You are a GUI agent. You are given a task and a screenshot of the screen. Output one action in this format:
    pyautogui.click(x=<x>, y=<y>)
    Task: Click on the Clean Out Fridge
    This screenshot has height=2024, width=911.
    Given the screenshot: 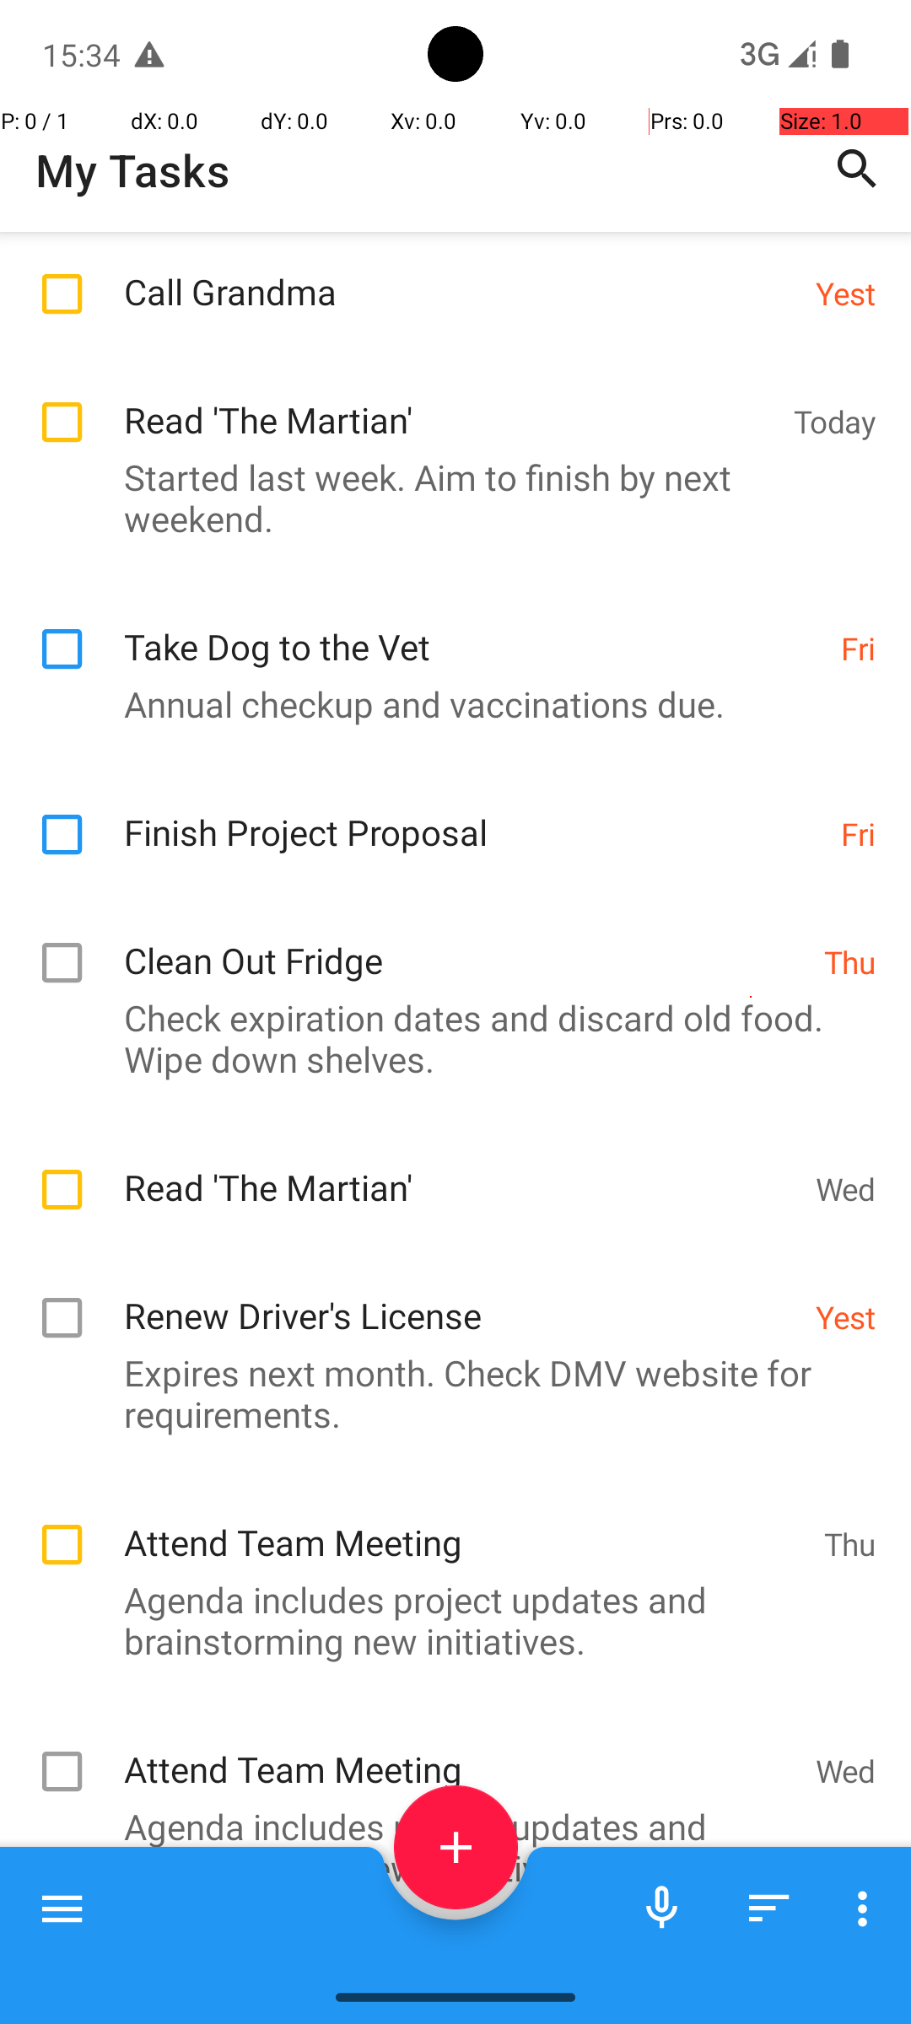 What is the action you would take?
    pyautogui.click(x=466, y=943)
    